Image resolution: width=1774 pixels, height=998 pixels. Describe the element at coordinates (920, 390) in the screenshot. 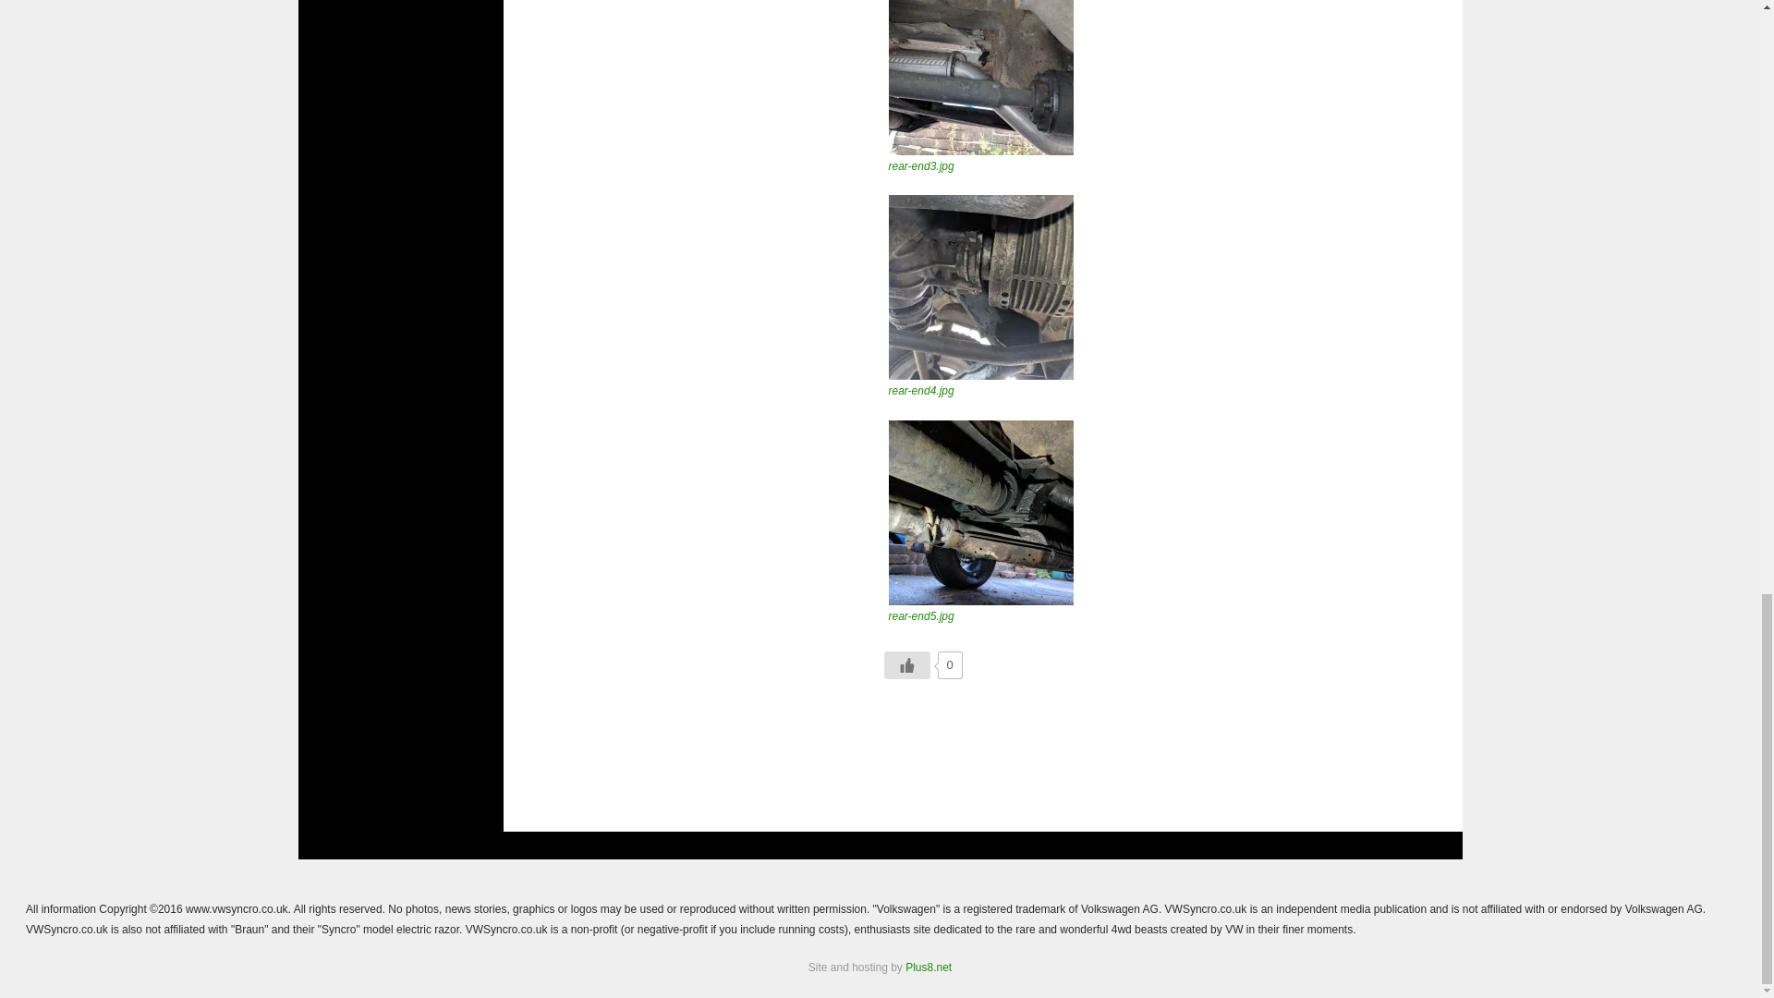

I see `rear-end4.jpg` at that location.